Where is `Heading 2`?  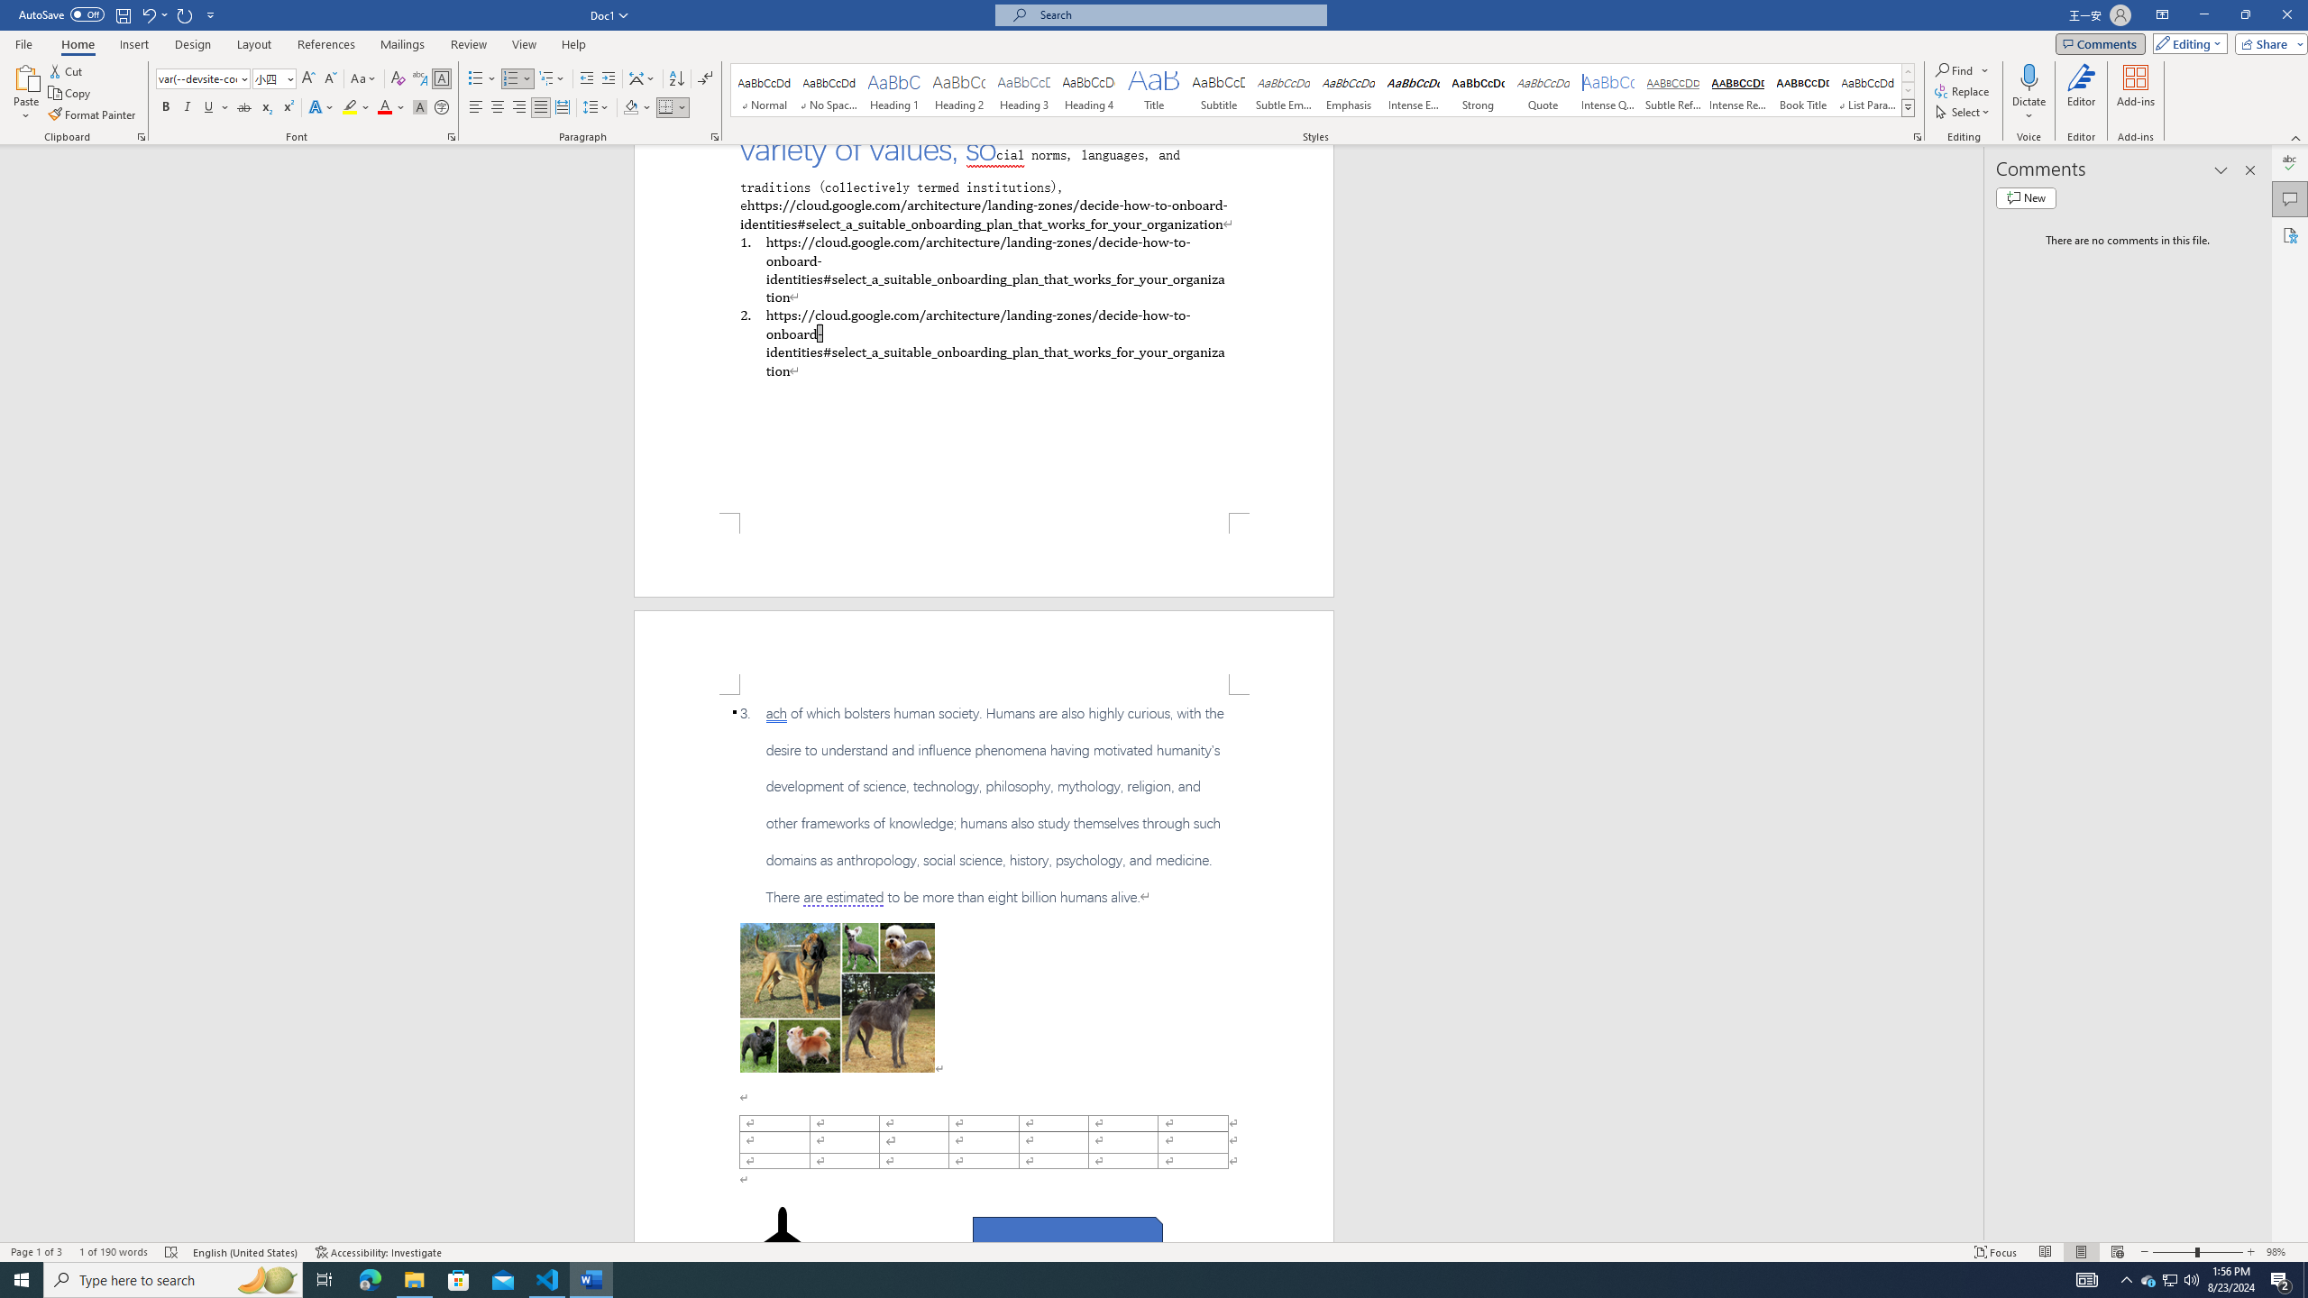
Heading 2 is located at coordinates (959, 90).